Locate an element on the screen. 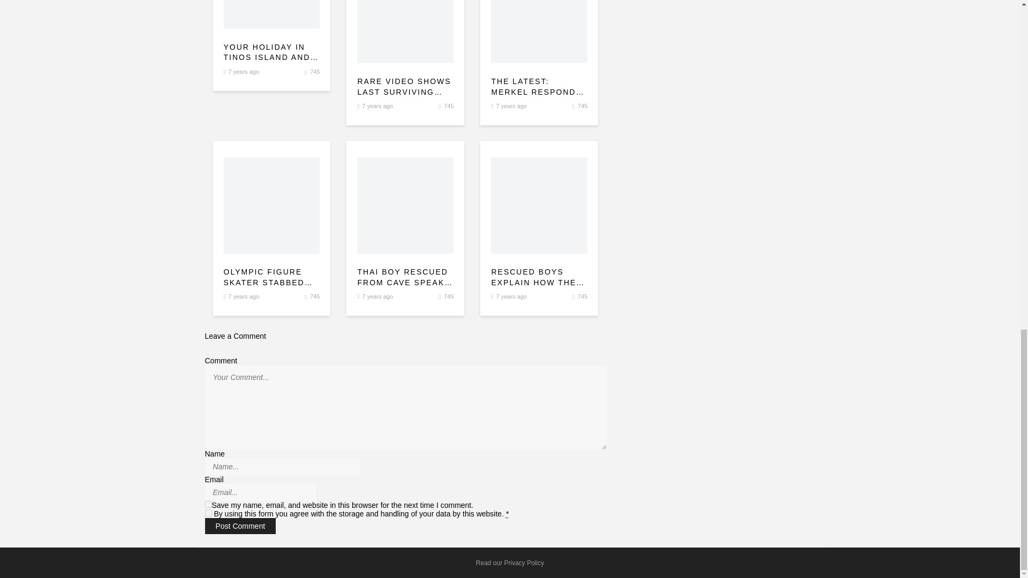  RARE VIDEO SHOWS LAST SURVIVING MEMBER OF AMAZONIAN TRIBE is located at coordinates (405, 87).